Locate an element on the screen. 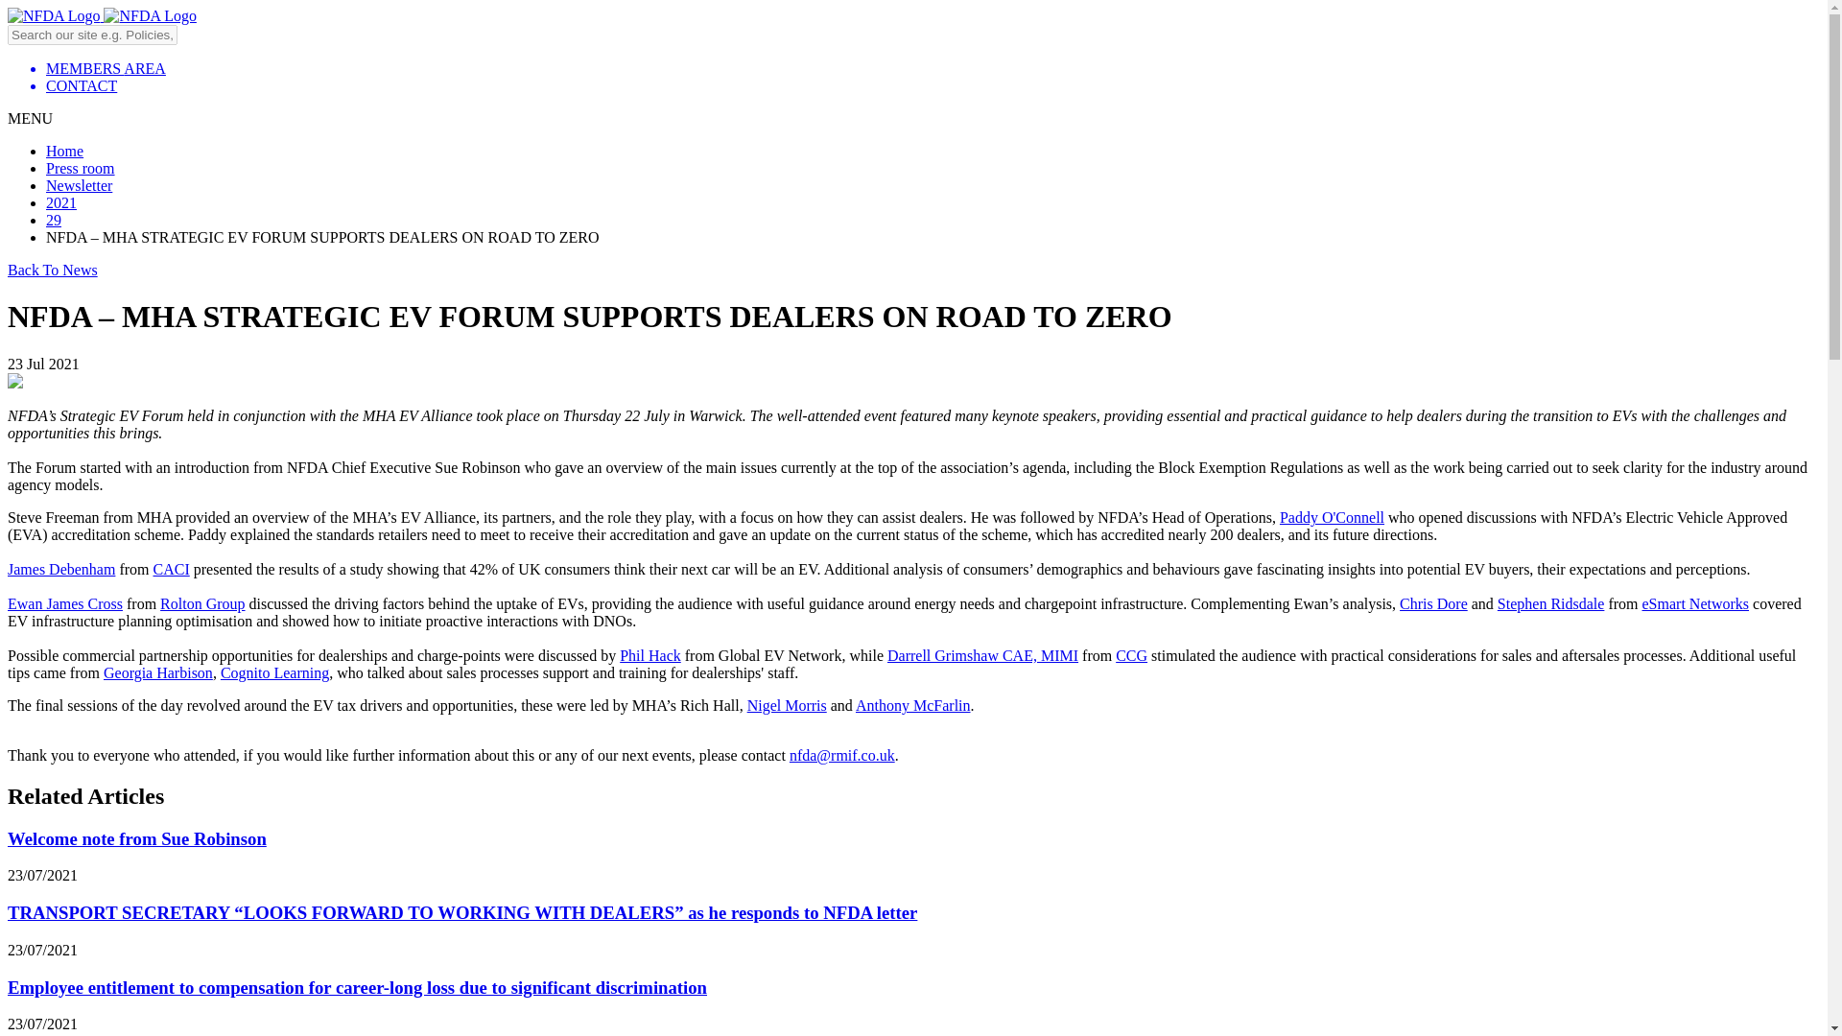 Image resolution: width=1842 pixels, height=1036 pixels. Anthony McFarlin is located at coordinates (913, 705).